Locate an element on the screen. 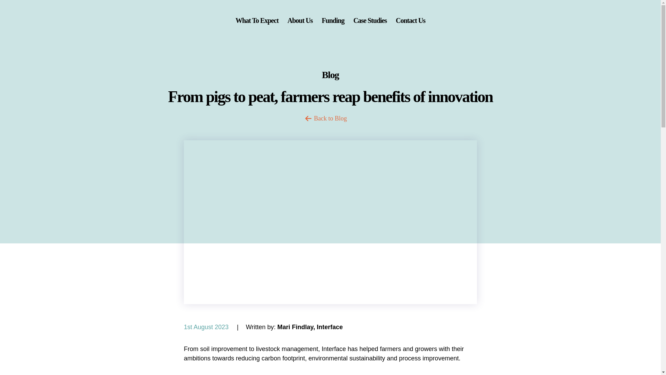 The height and width of the screenshot is (375, 666). Funding is located at coordinates (333, 20).